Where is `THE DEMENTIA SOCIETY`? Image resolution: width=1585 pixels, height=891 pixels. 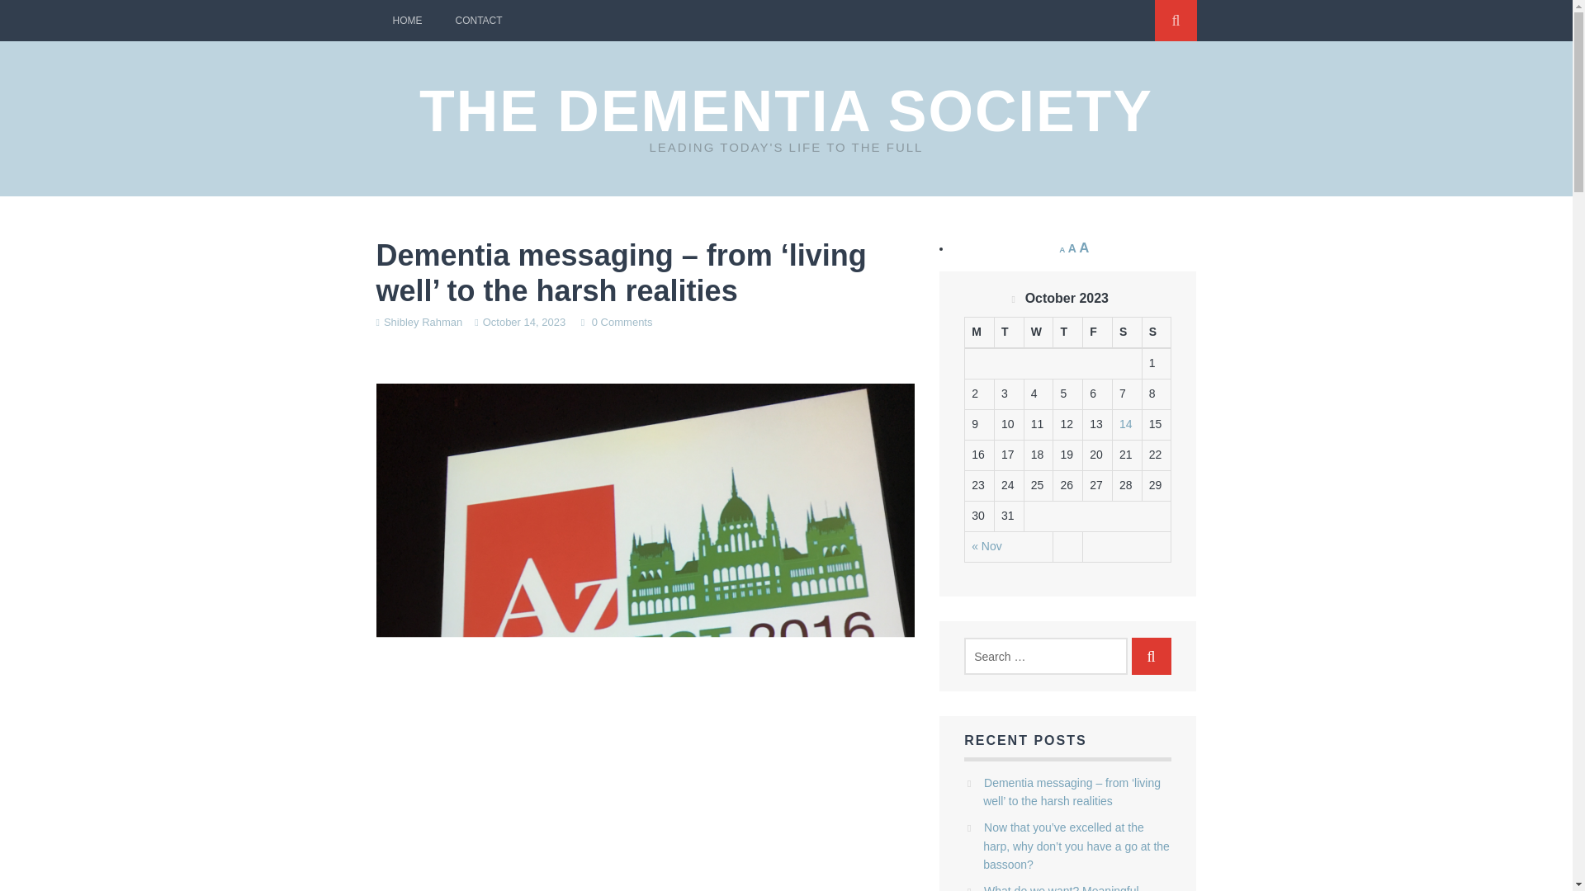 THE DEMENTIA SOCIETY is located at coordinates (786, 111).